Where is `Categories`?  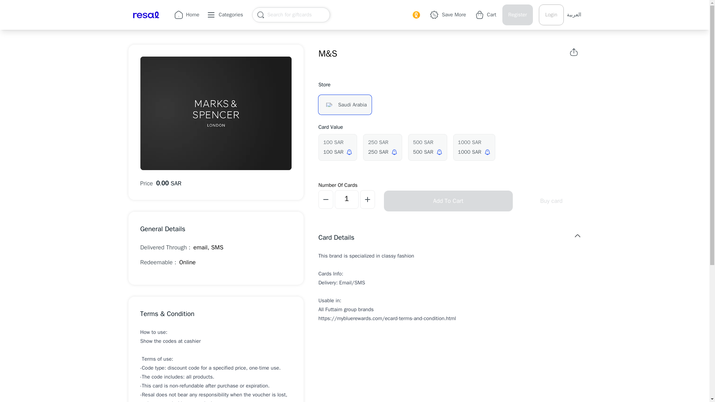
Categories is located at coordinates (227, 15).